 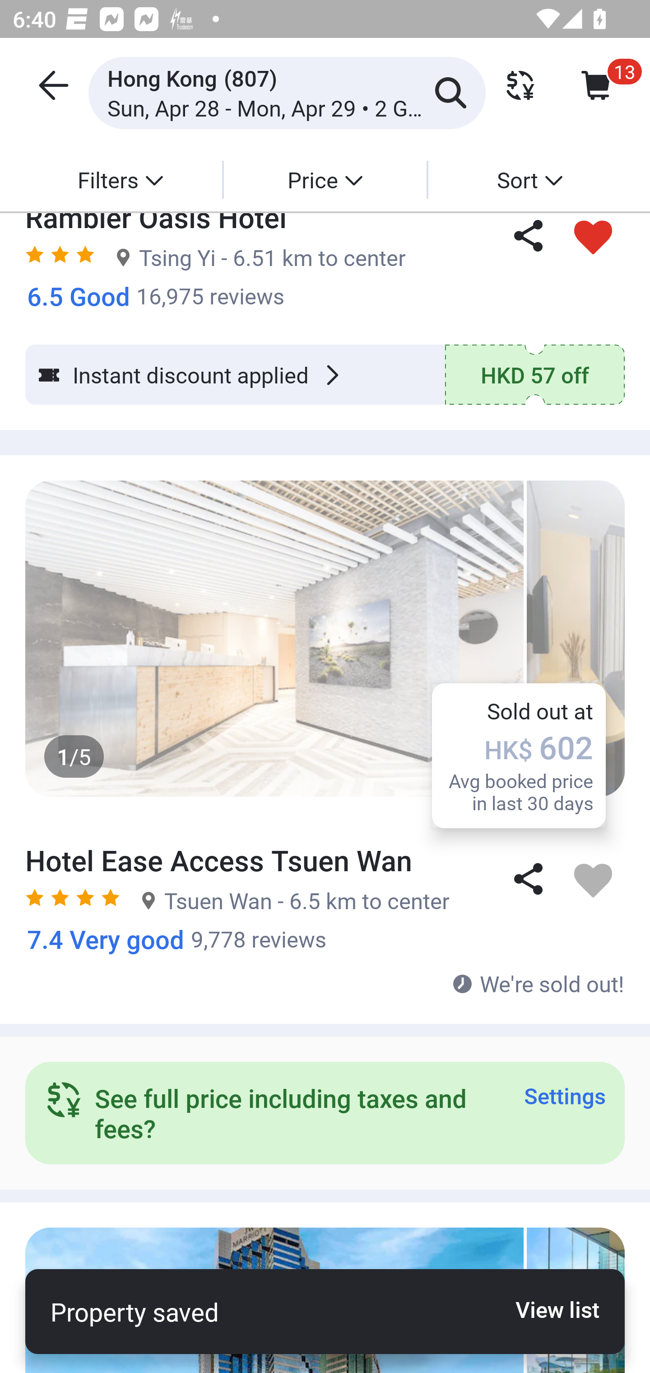 What do you see at coordinates (120, 180) in the screenshot?
I see `Filters` at bounding box center [120, 180].